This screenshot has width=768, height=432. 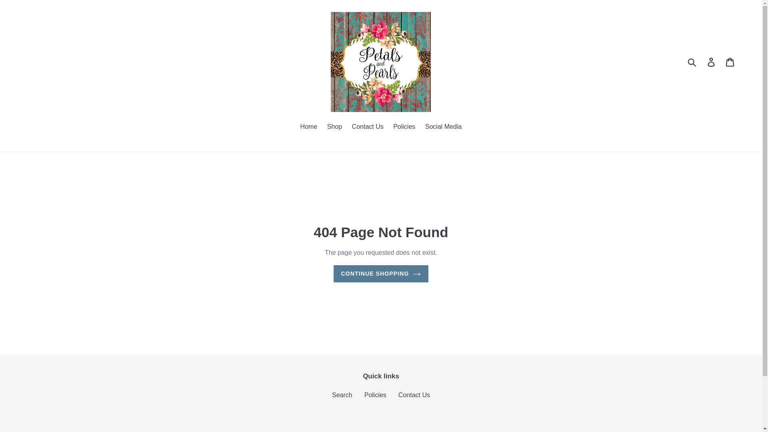 What do you see at coordinates (342, 394) in the screenshot?
I see `Search` at bounding box center [342, 394].